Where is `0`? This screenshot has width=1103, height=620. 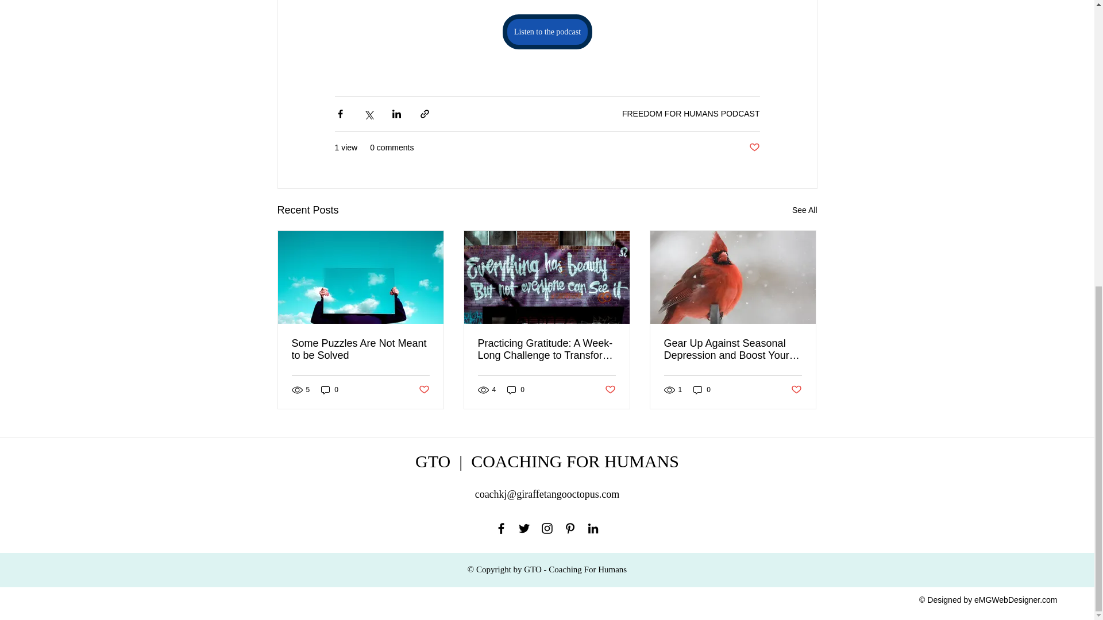
0 is located at coordinates (702, 390).